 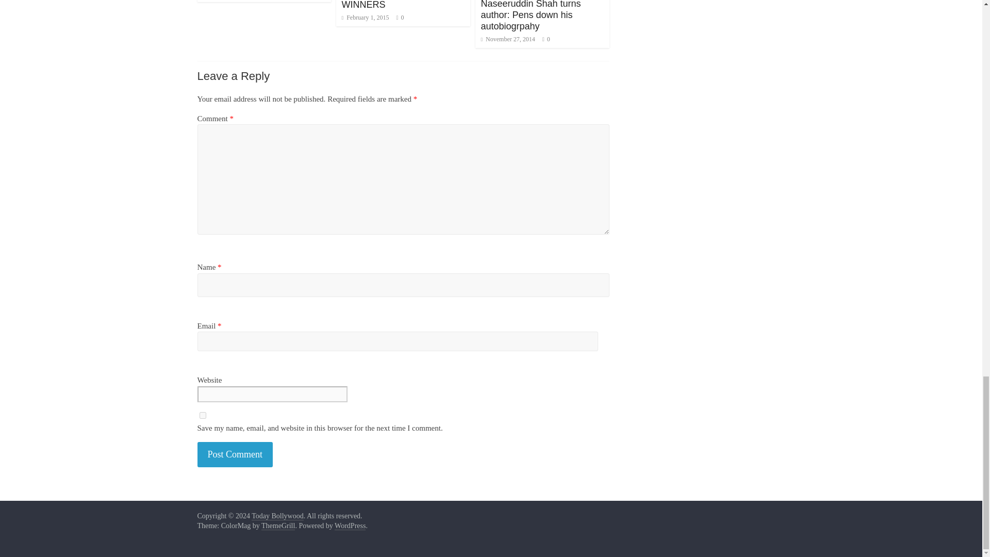 What do you see at coordinates (202, 416) in the screenshot?
I see `yes` at bounding box center [202, 416].